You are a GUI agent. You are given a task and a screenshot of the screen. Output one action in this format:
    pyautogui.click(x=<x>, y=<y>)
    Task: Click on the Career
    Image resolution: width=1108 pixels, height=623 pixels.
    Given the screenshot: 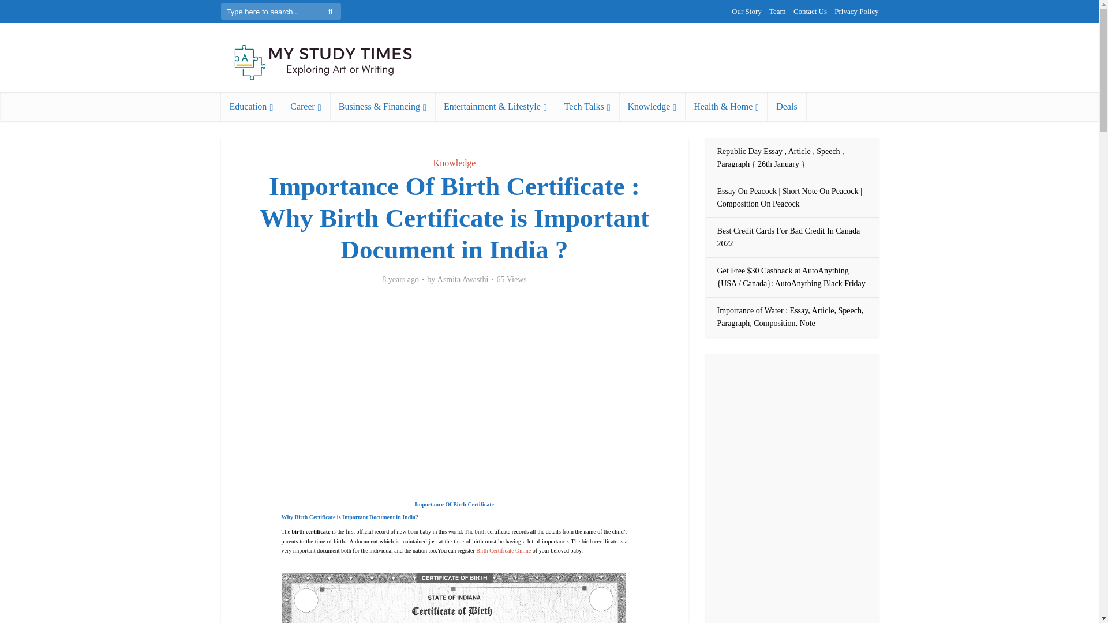 What is the action you would take?
    pyautogui.click(x=305, y=106)
    